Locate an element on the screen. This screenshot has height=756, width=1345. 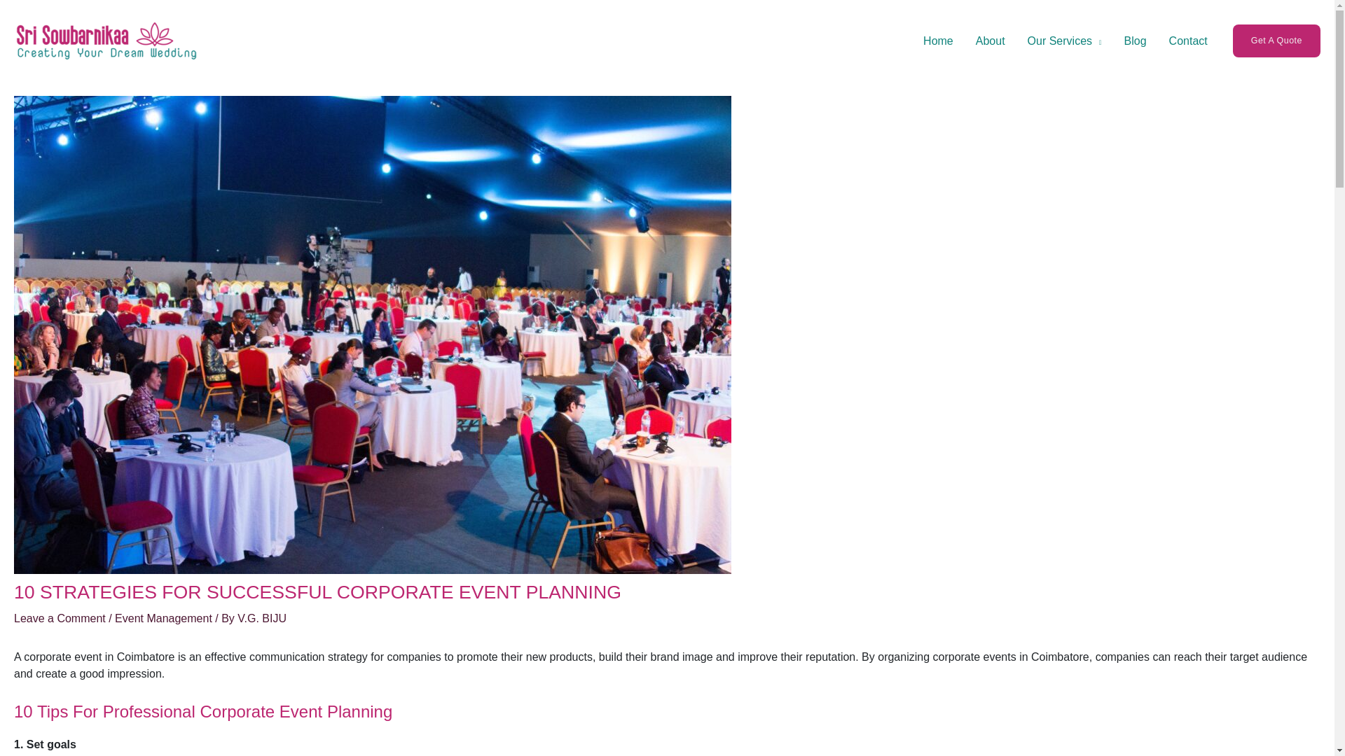
Our Services is located at coordinates (1065, 41).